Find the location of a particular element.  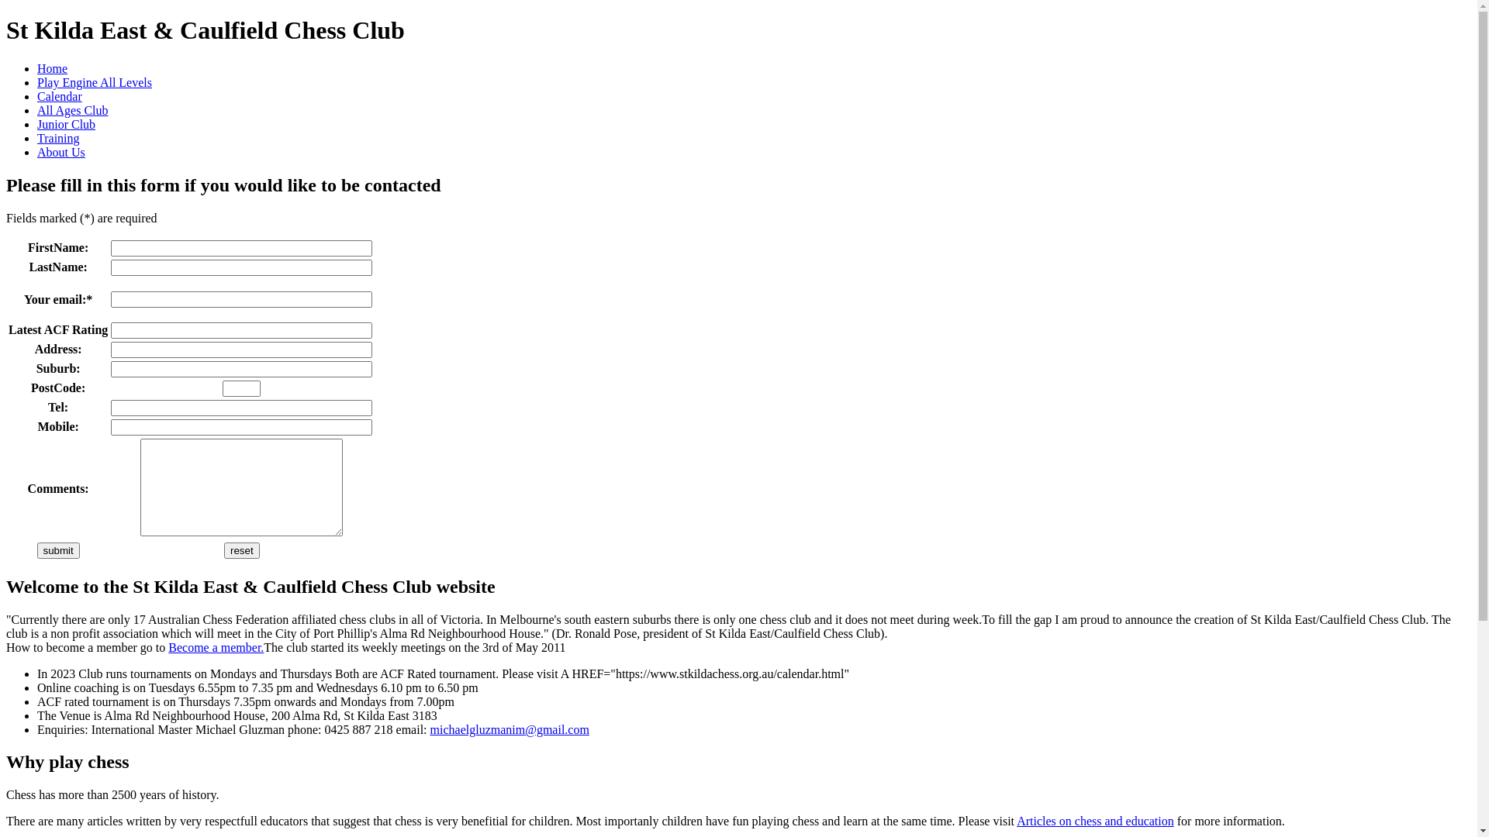

michaelgluzmanim@gmail.com is located at coordinates (510, 728).